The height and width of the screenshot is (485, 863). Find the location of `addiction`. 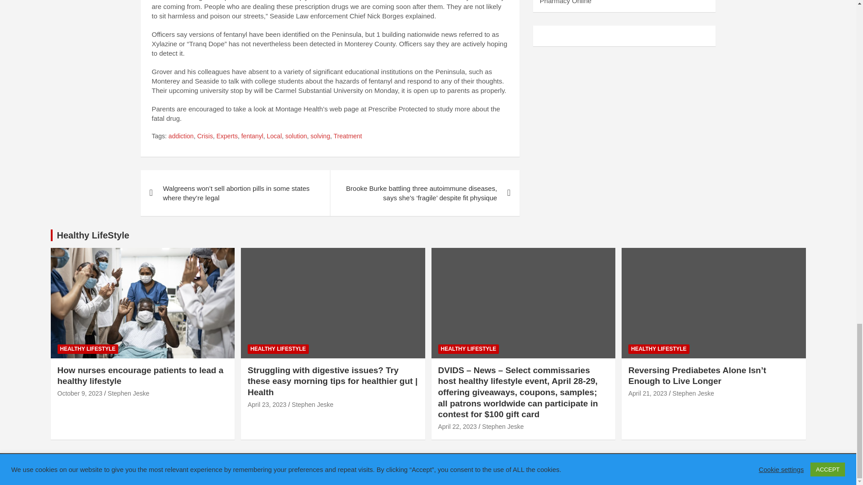

addiction is located at coordinates (181, 137).